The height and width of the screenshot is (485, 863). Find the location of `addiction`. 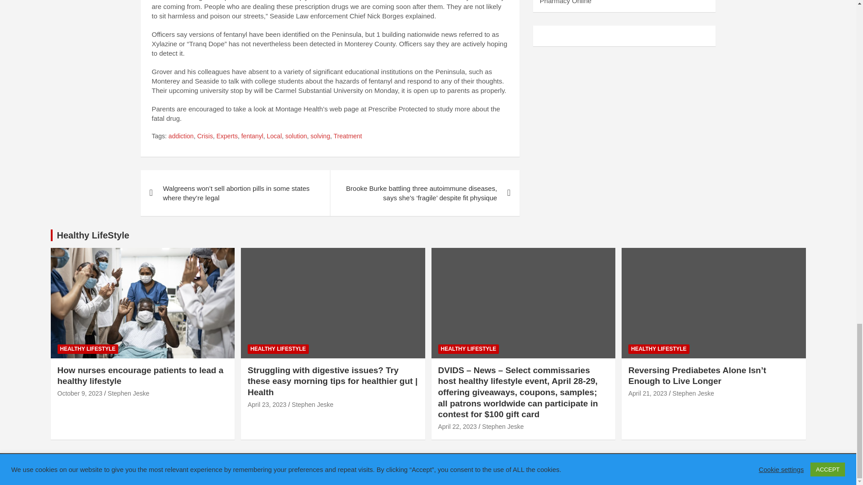

addiction is located at coordinates (181, 137).